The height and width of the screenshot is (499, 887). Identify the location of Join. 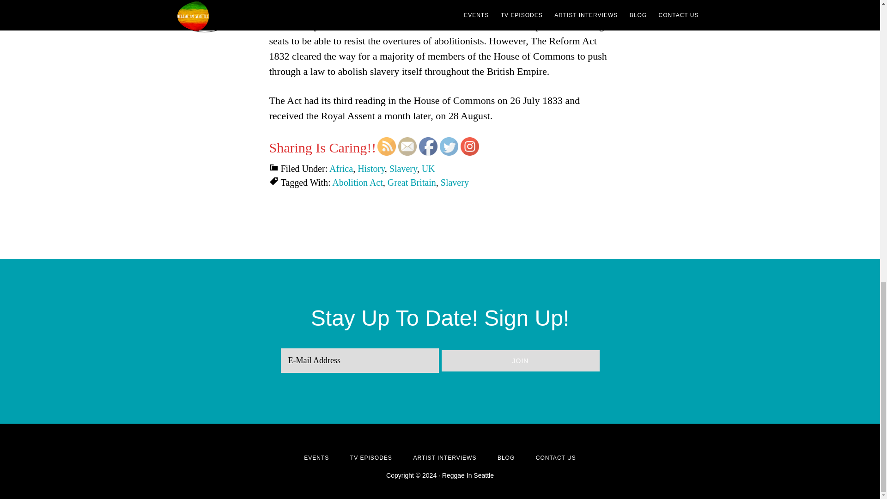
(520, 360).